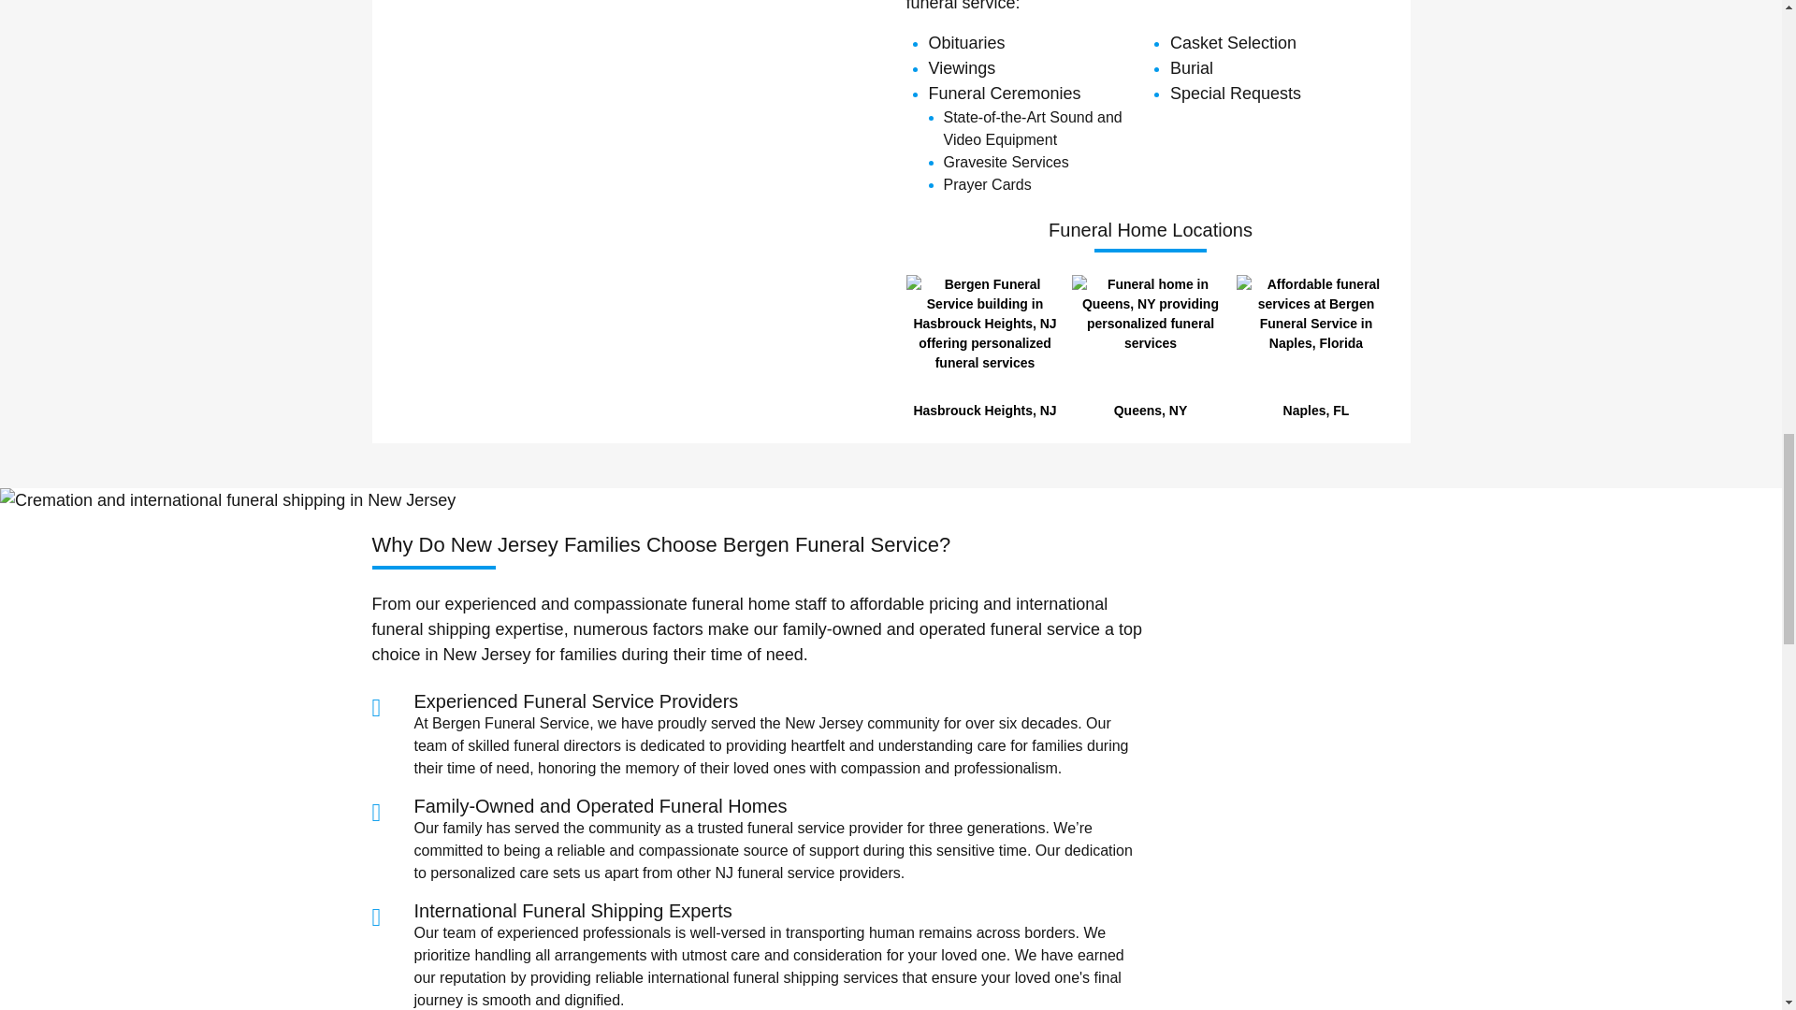 The image size is (1796, 1010). What do you see at coordinates (1151, 346) in the screenshot?
I see `Queens, NY` at bounding box center [1151, 346].